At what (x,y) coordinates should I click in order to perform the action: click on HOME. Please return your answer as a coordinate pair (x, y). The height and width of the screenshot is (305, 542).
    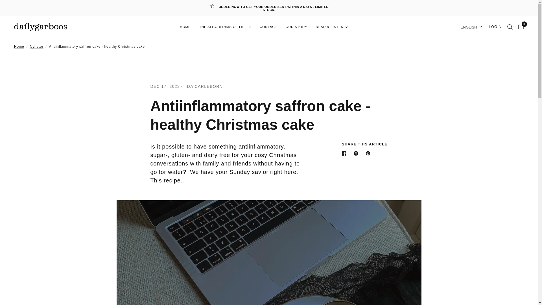
    Looking at the image, I should click on (185, 27).